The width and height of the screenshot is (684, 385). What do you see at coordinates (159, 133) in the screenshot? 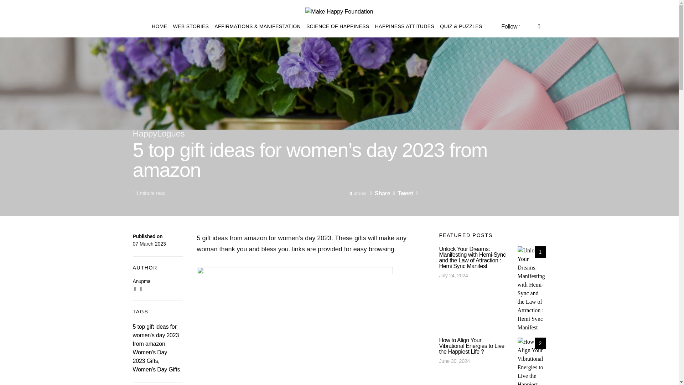
I see `HappyLogues` at bounding box center [159, 133].